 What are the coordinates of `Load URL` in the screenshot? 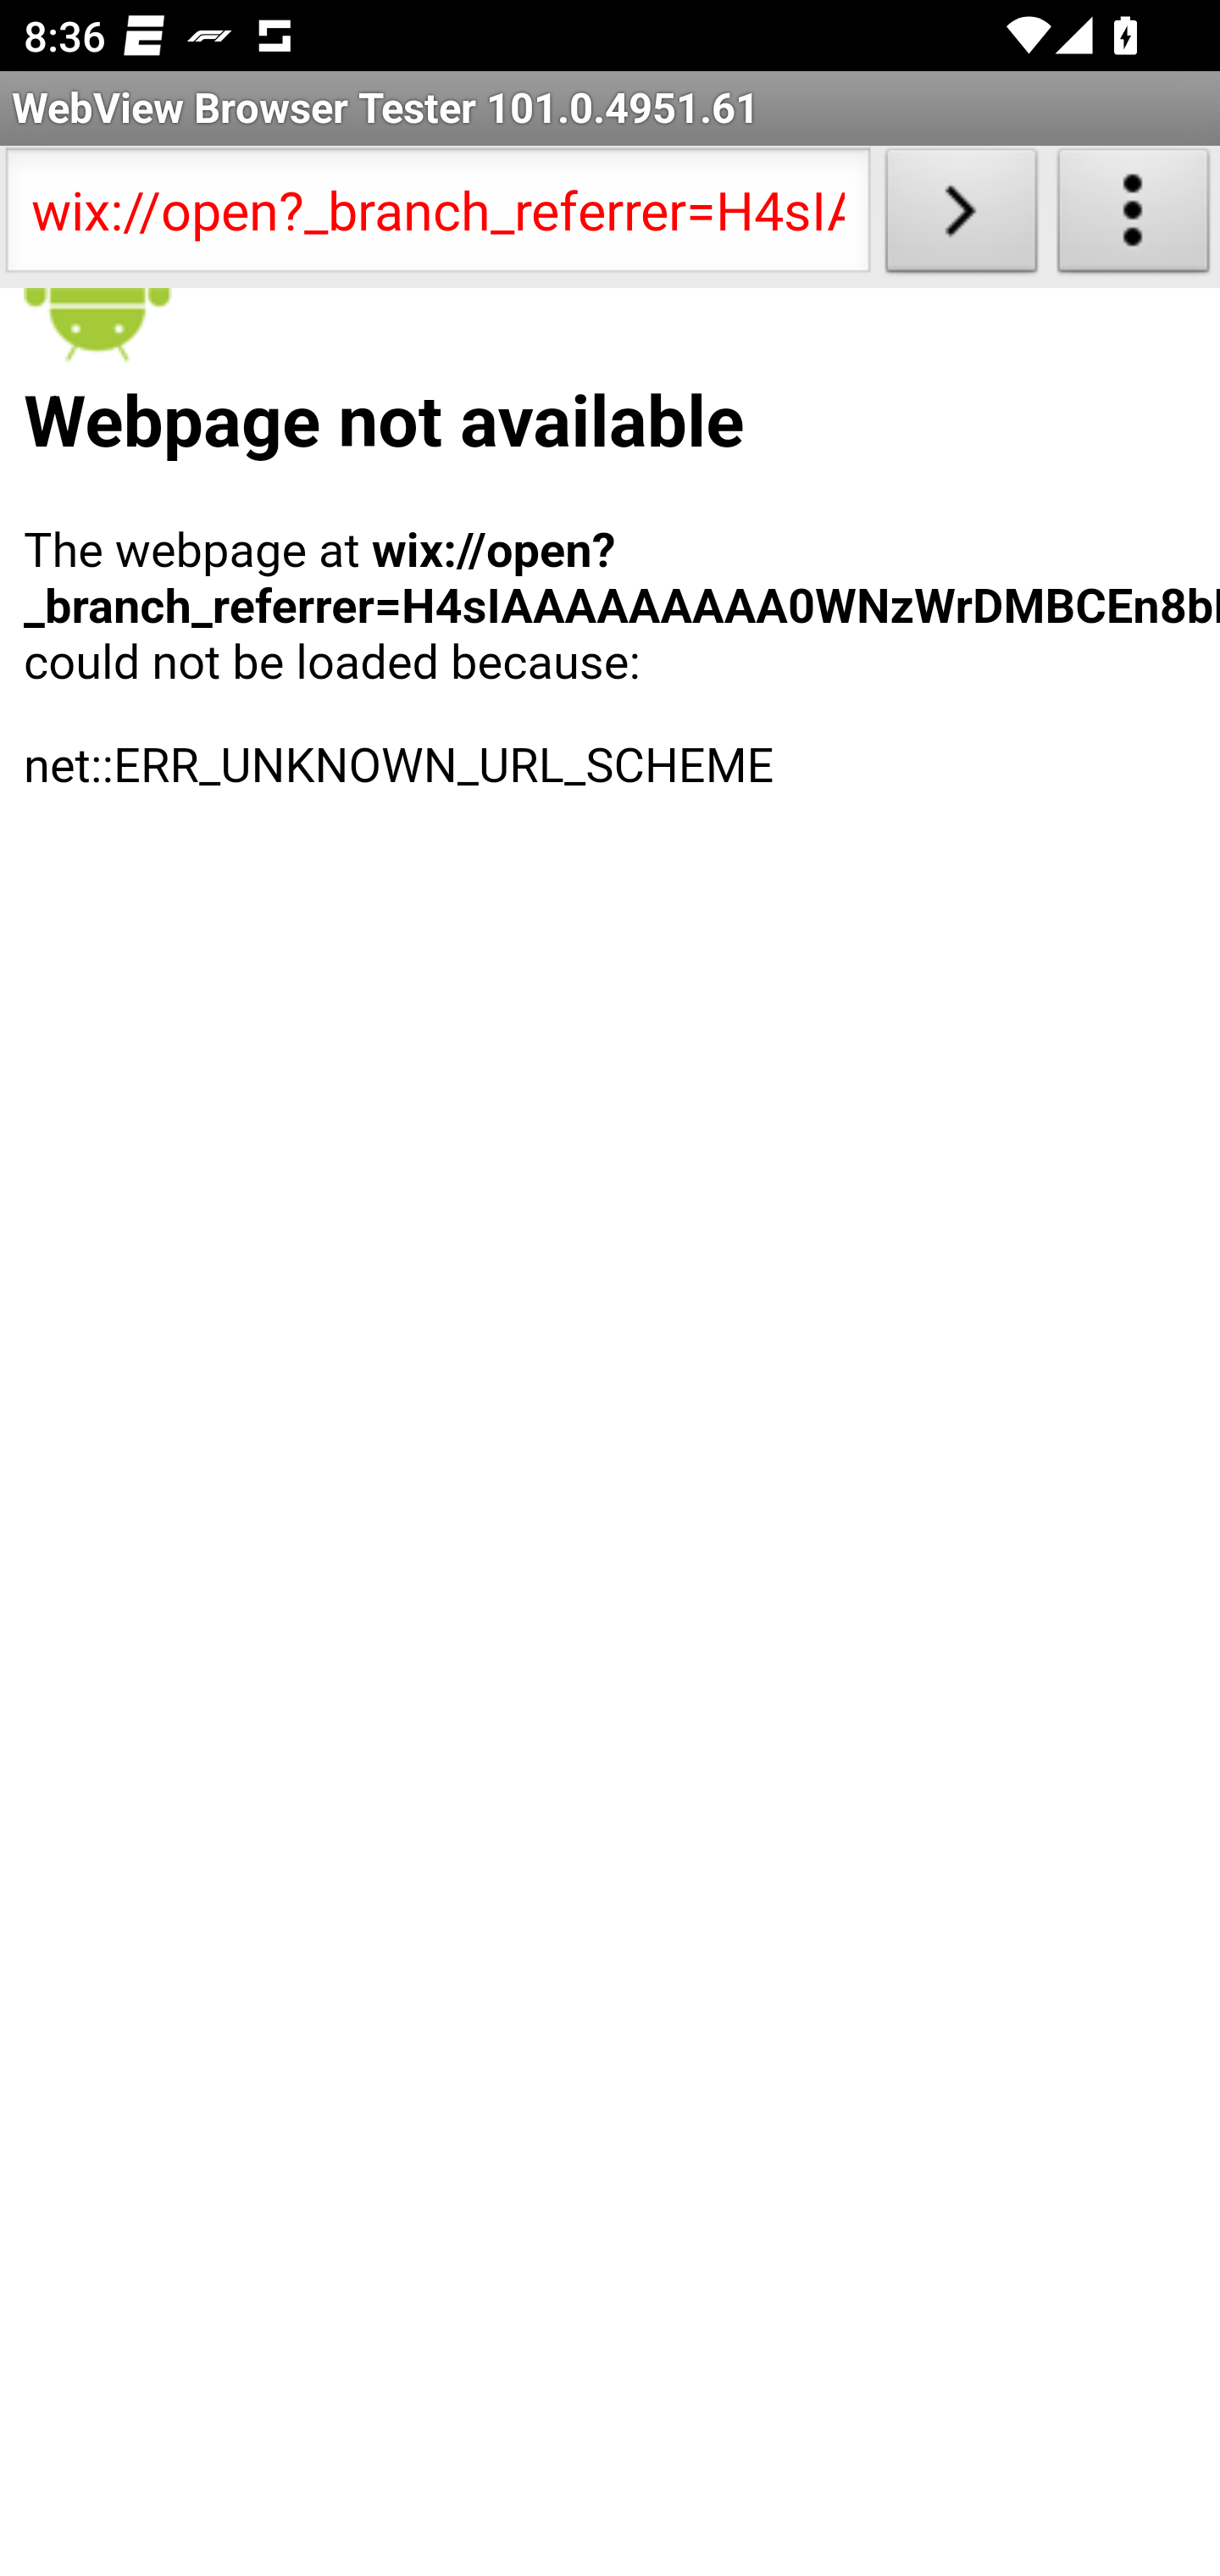 It's located at (961, 217).